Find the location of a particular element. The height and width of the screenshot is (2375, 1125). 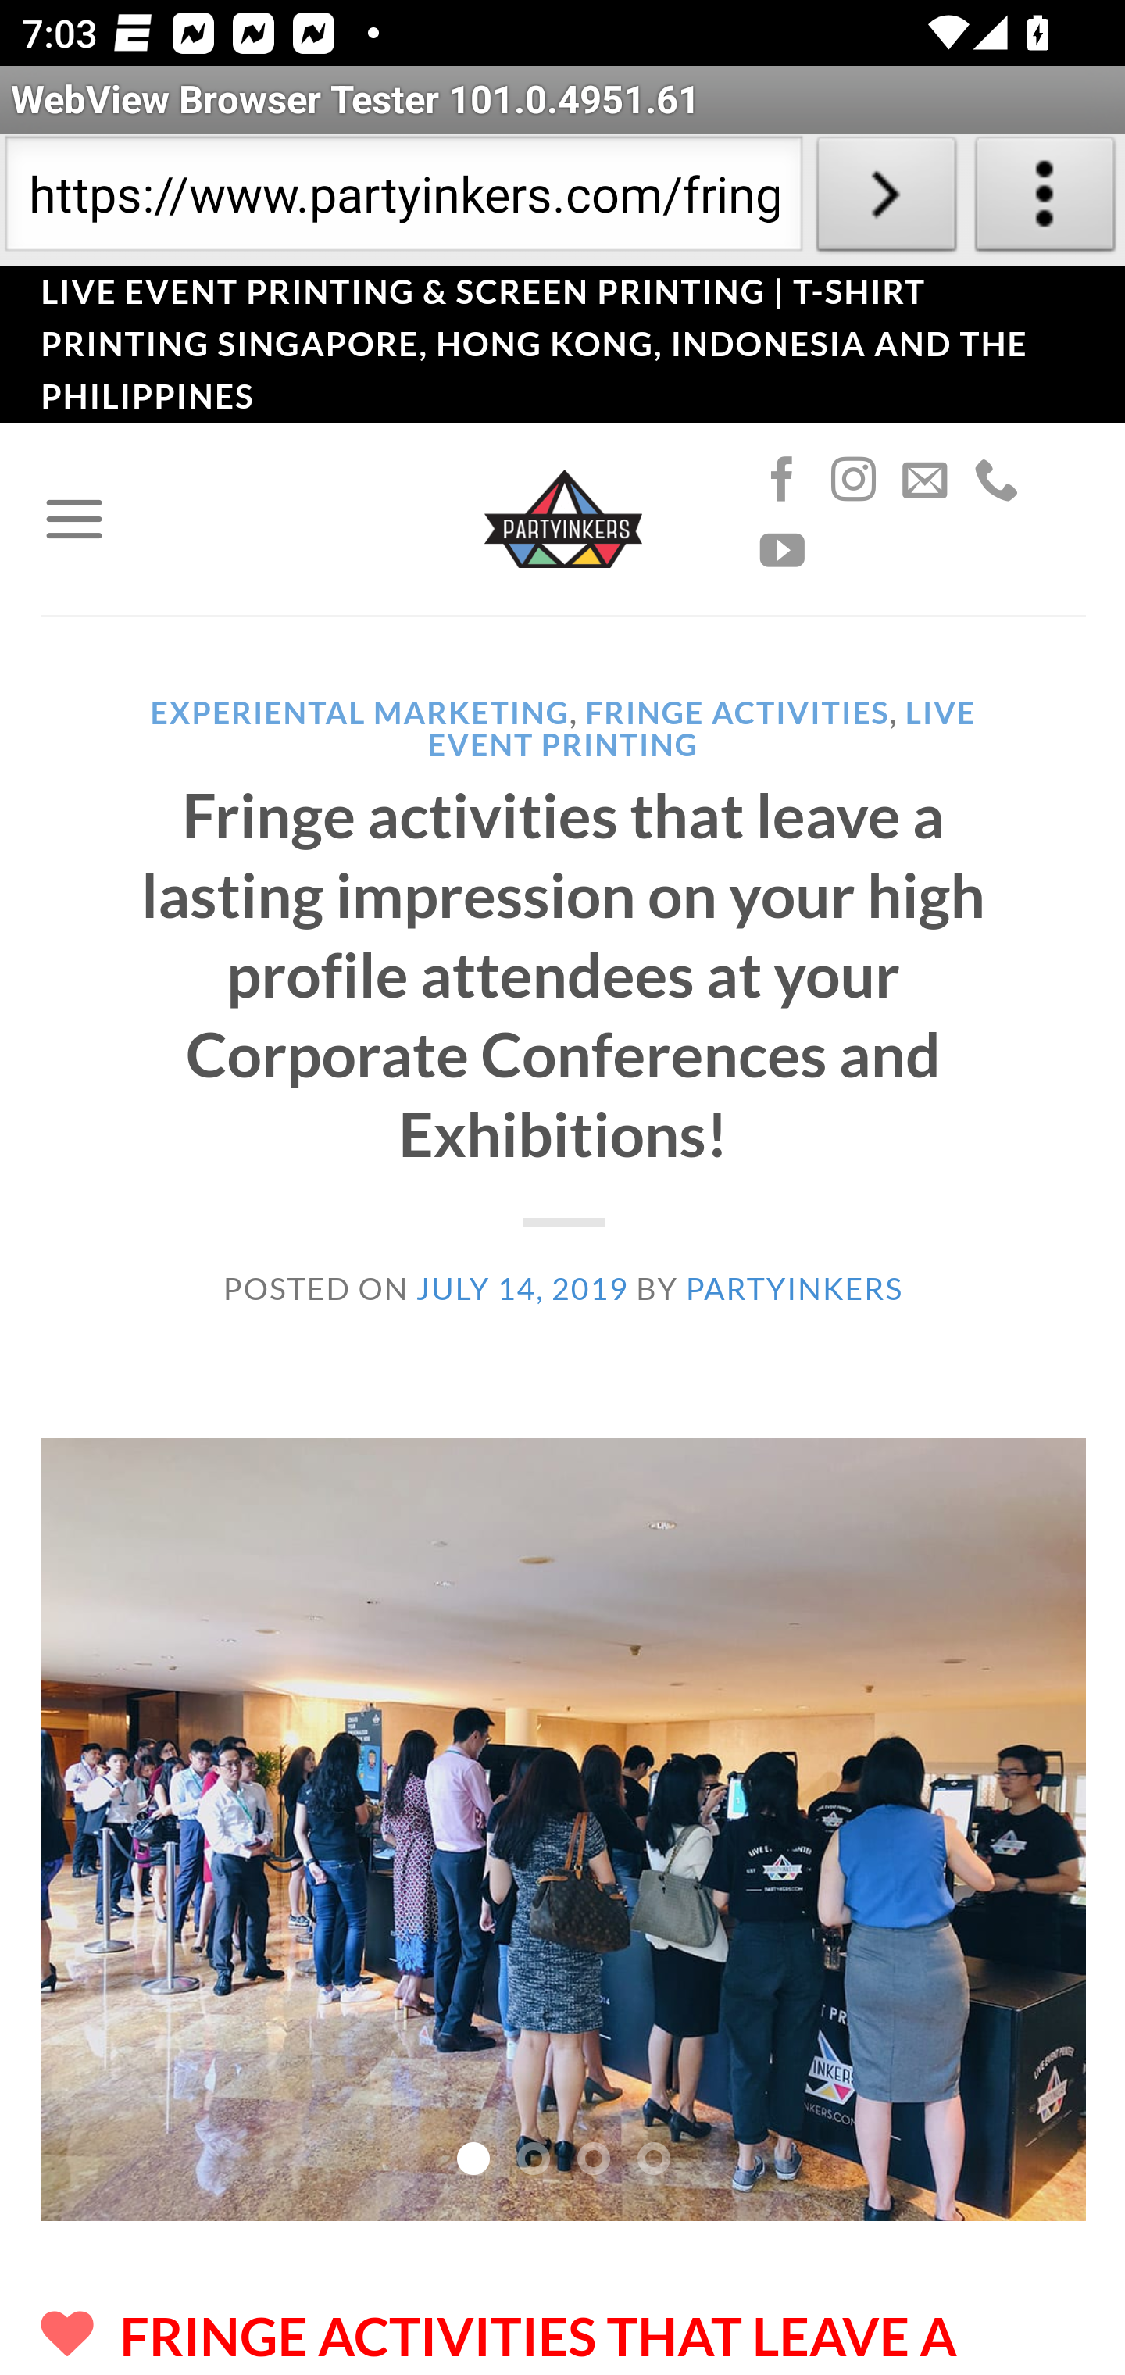

Load URL is located at coordinates (886, 200).